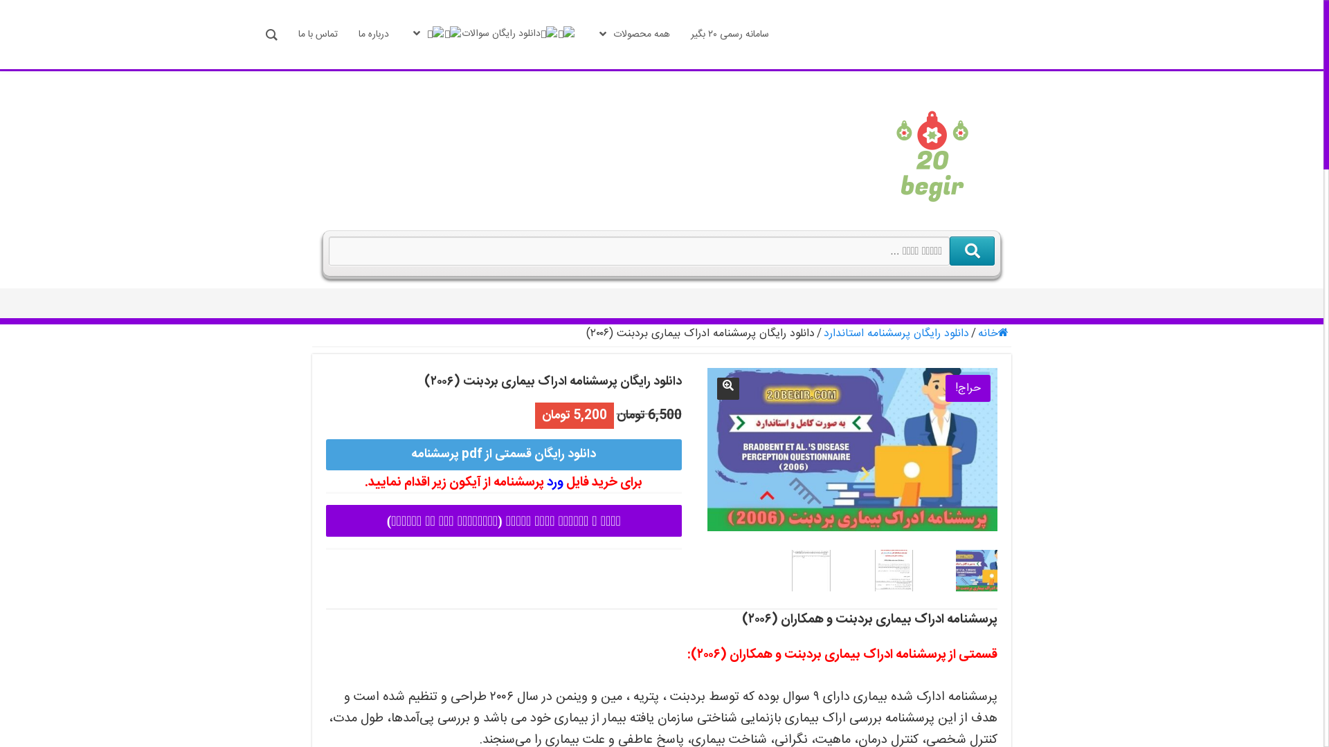  Describe the element at coordinates (853, 450) in the screenshot. I see `s20begir.com` at that location.